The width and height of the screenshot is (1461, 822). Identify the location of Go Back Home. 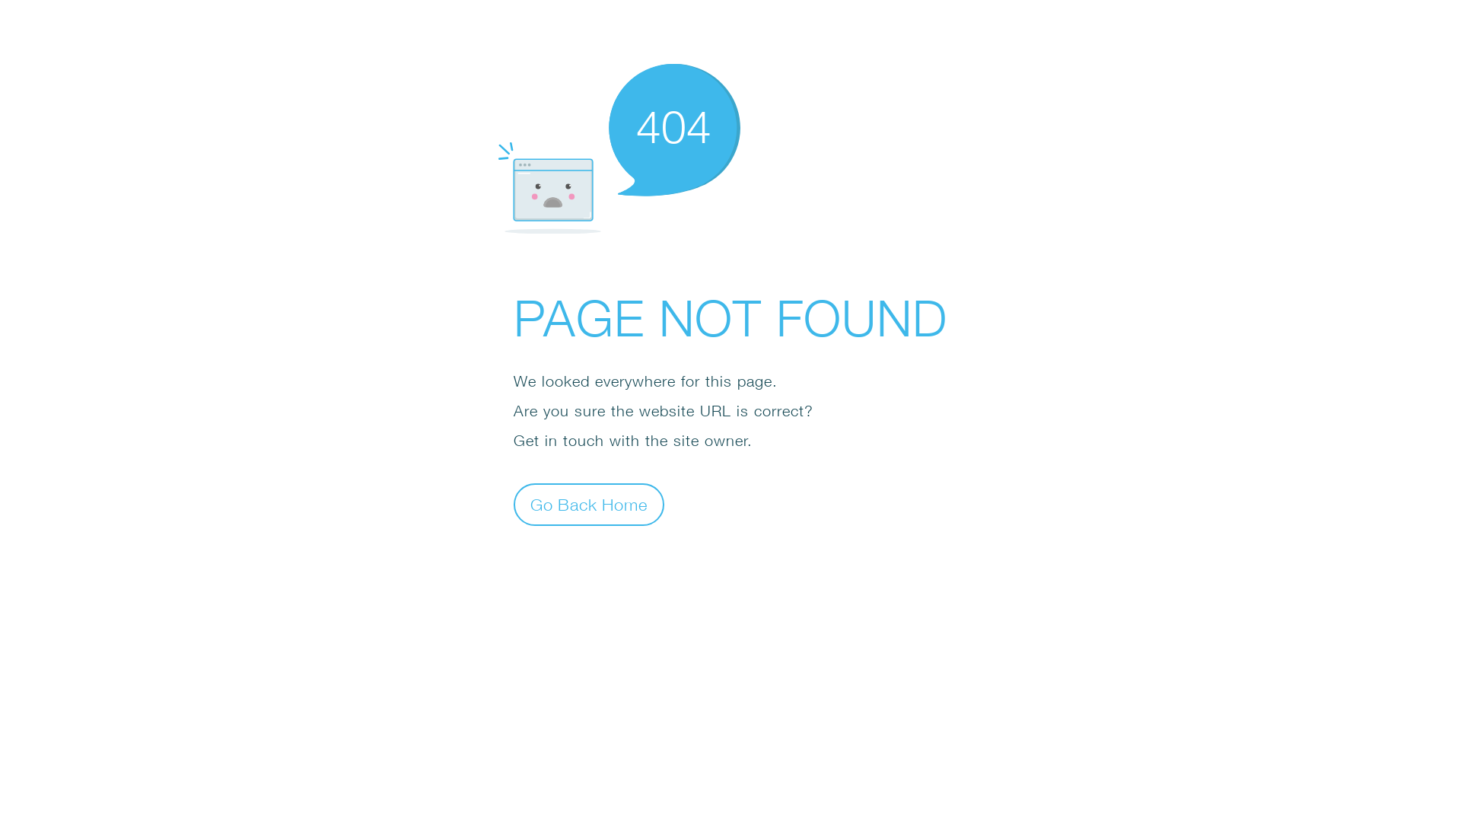
(589, 504).